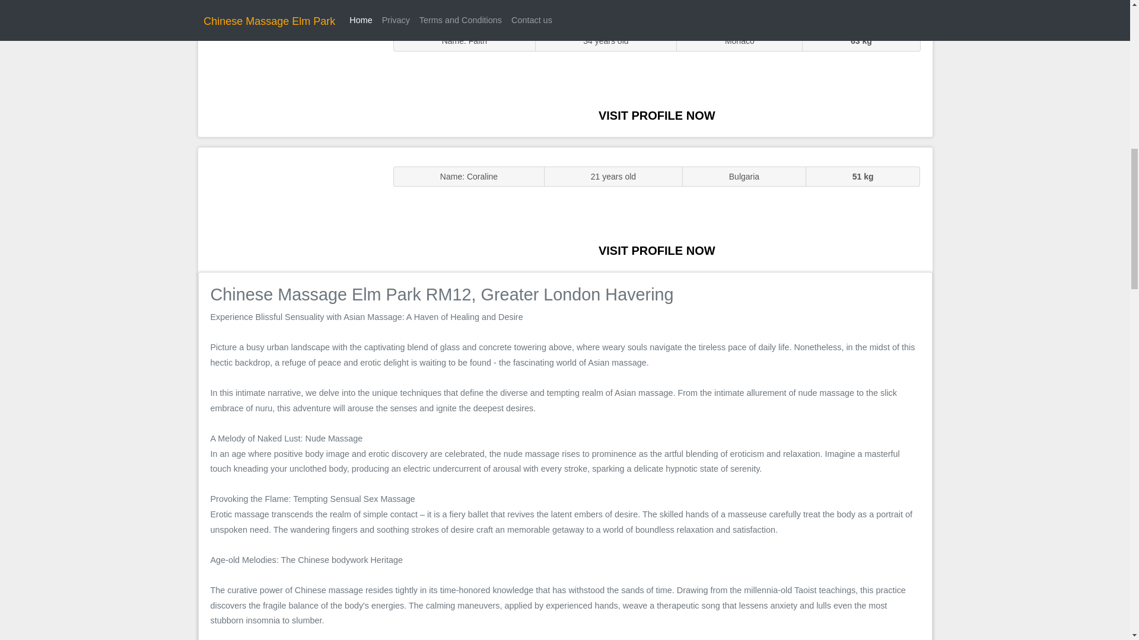  What do you see at coordinates (657, 115) in the screenshot?
I see `VISIT PROFILE NOW` at bounding box center [657, 115].